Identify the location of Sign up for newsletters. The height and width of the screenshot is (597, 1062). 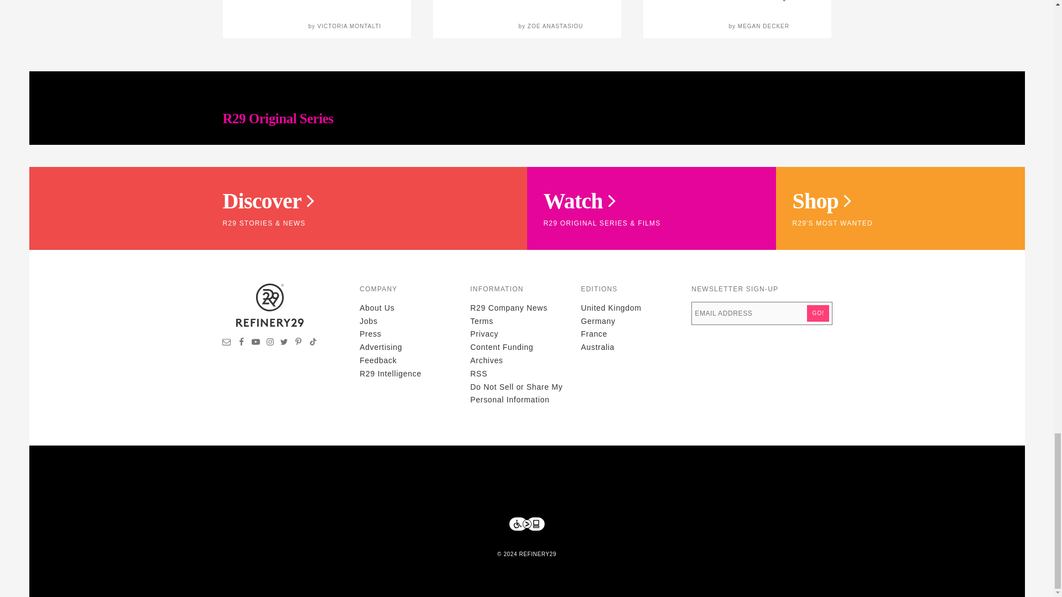
(227, 343).